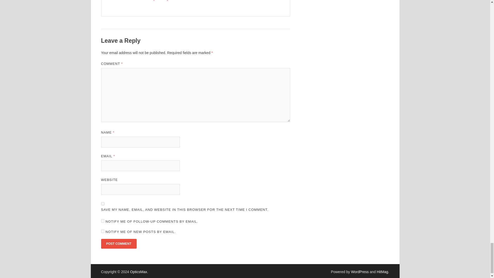 The image size is (494, 278). What do you see at coordinates (118, 244) in the screenshot?
I see `Post Comment` at bounding box center [118, 244].